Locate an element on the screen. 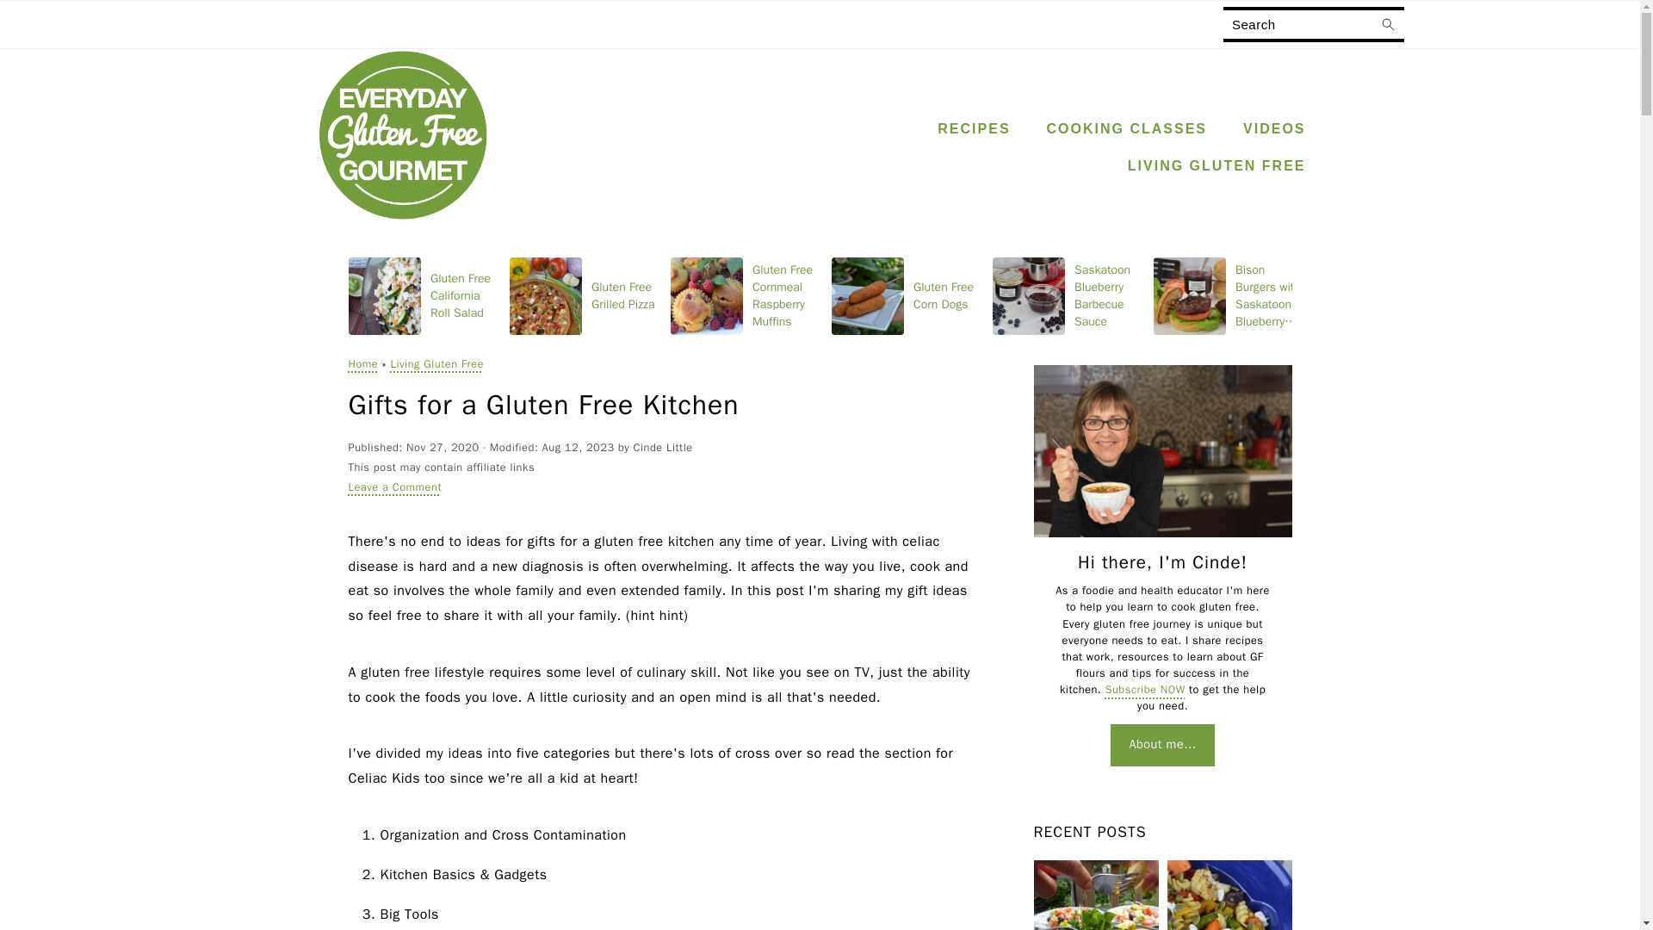 This screenshot has width=1653, height=930. Instagram is located at coordinates (1470, 26).